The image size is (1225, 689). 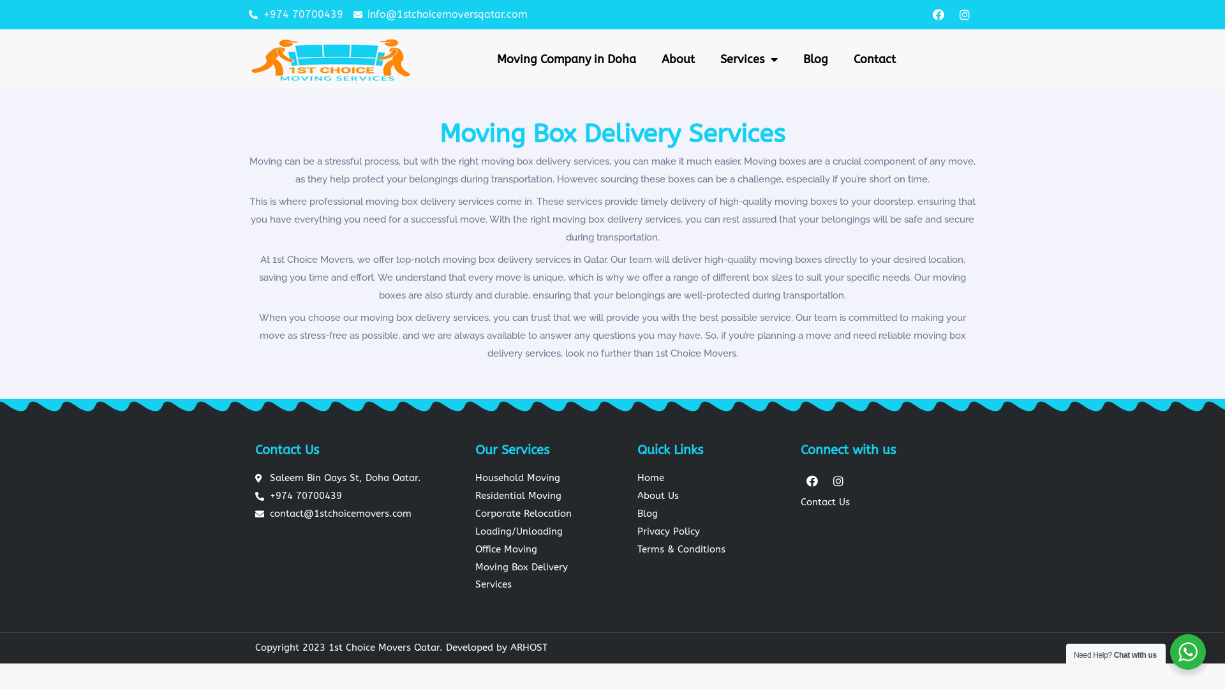 What do you see at coordinates (541, 478) in the screenshot?
I see `Household Moving` at bounding box center [541, 478].